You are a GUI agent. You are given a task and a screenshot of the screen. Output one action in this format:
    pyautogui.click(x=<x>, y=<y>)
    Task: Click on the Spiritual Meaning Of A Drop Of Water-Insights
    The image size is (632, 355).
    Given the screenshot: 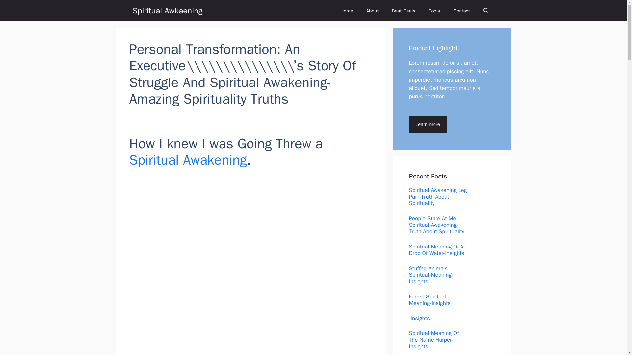 What is the action you would take?
    pyautogui.click(x=436, y=250)
    